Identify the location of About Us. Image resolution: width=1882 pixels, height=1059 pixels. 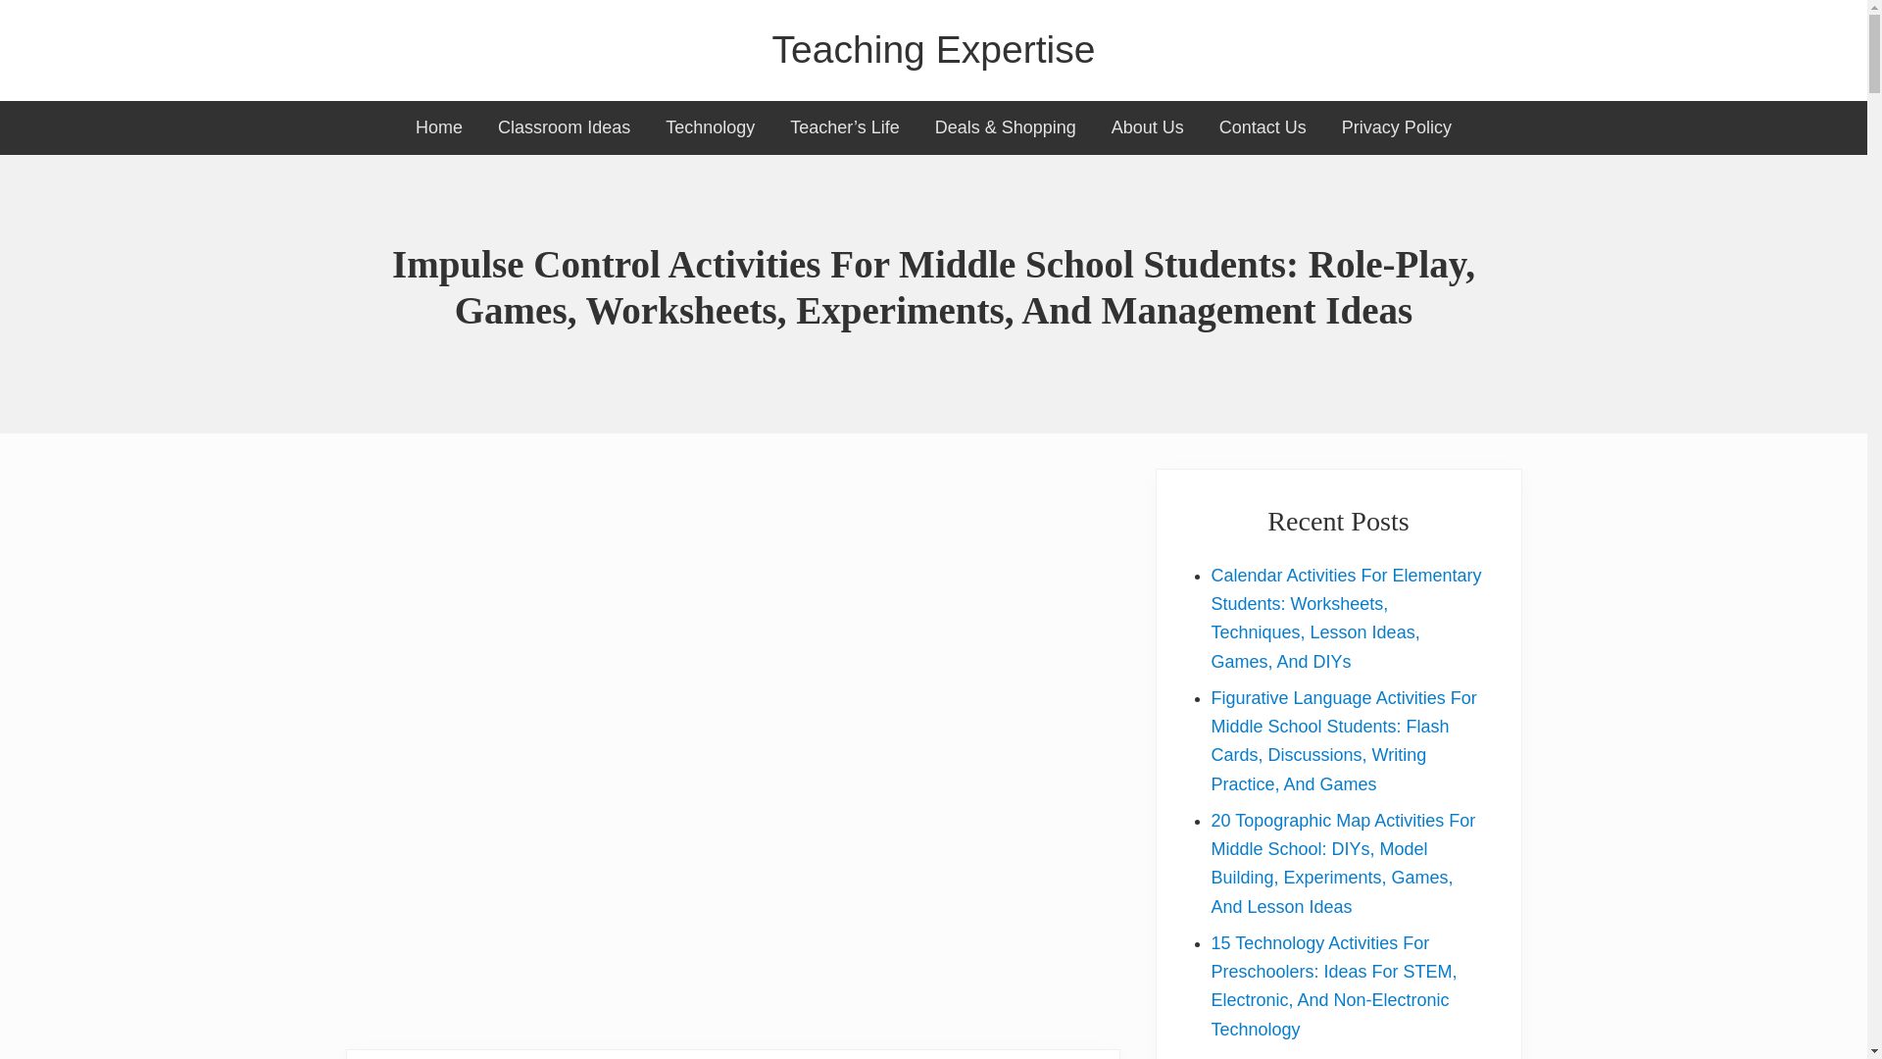
(1147, 127).